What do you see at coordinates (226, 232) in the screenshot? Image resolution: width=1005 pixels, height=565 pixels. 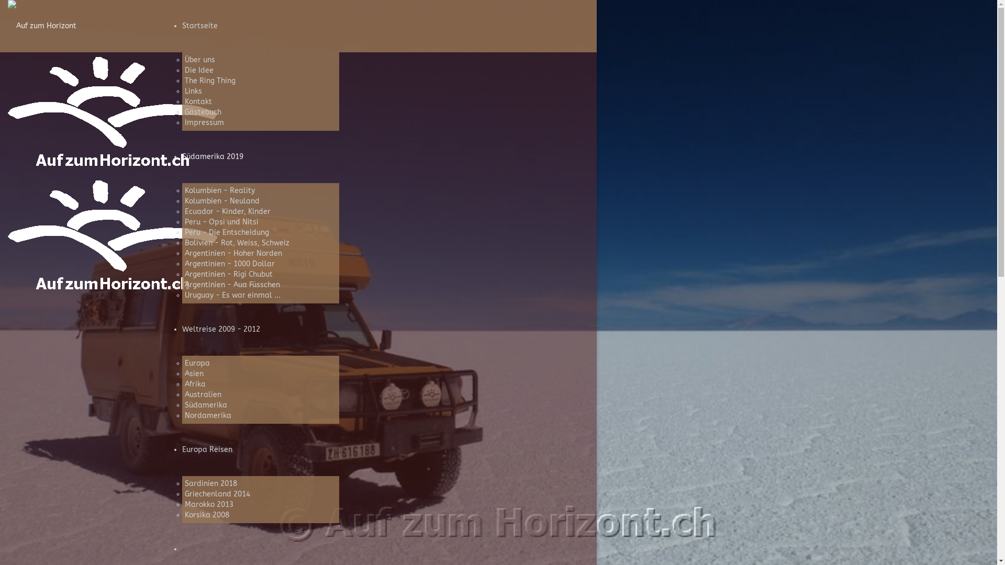 I see `Peru - Die Entscheidung` at bounding box center [226, 232].